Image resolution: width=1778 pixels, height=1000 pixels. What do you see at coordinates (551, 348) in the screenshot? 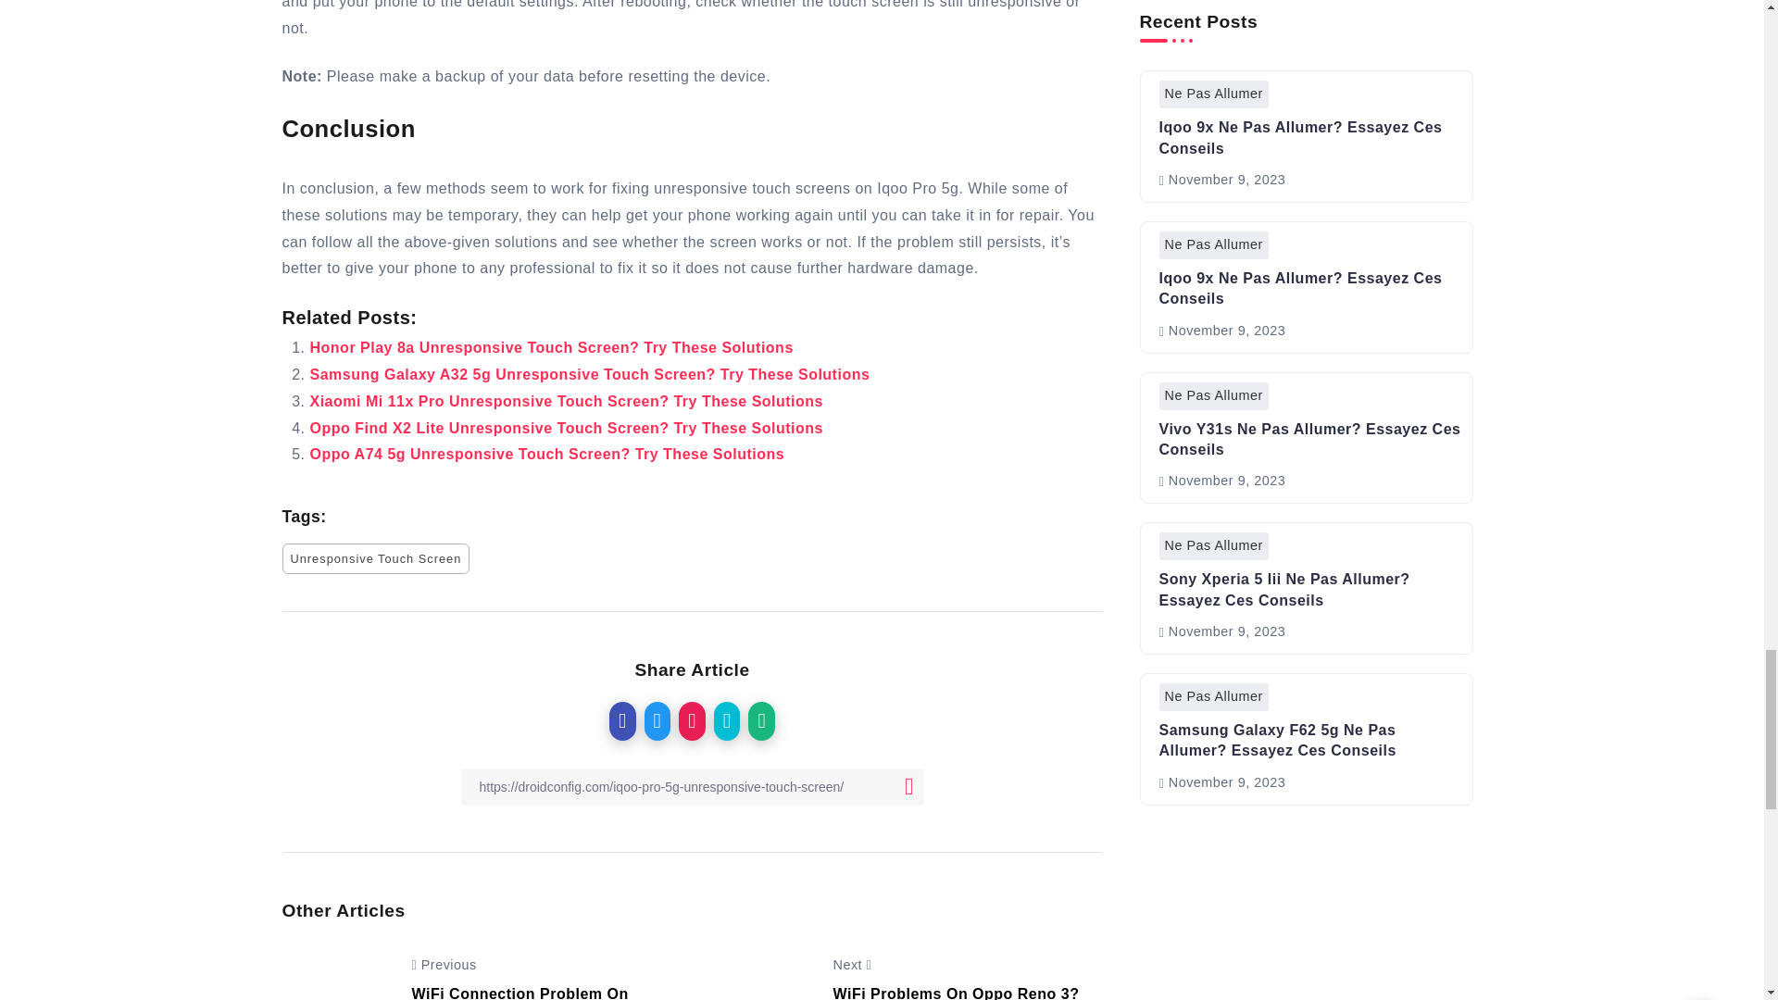
I see `Honor Play 8a Unresponsive Touch Screen? Try These Solutions` at bounding box center [551, 348].